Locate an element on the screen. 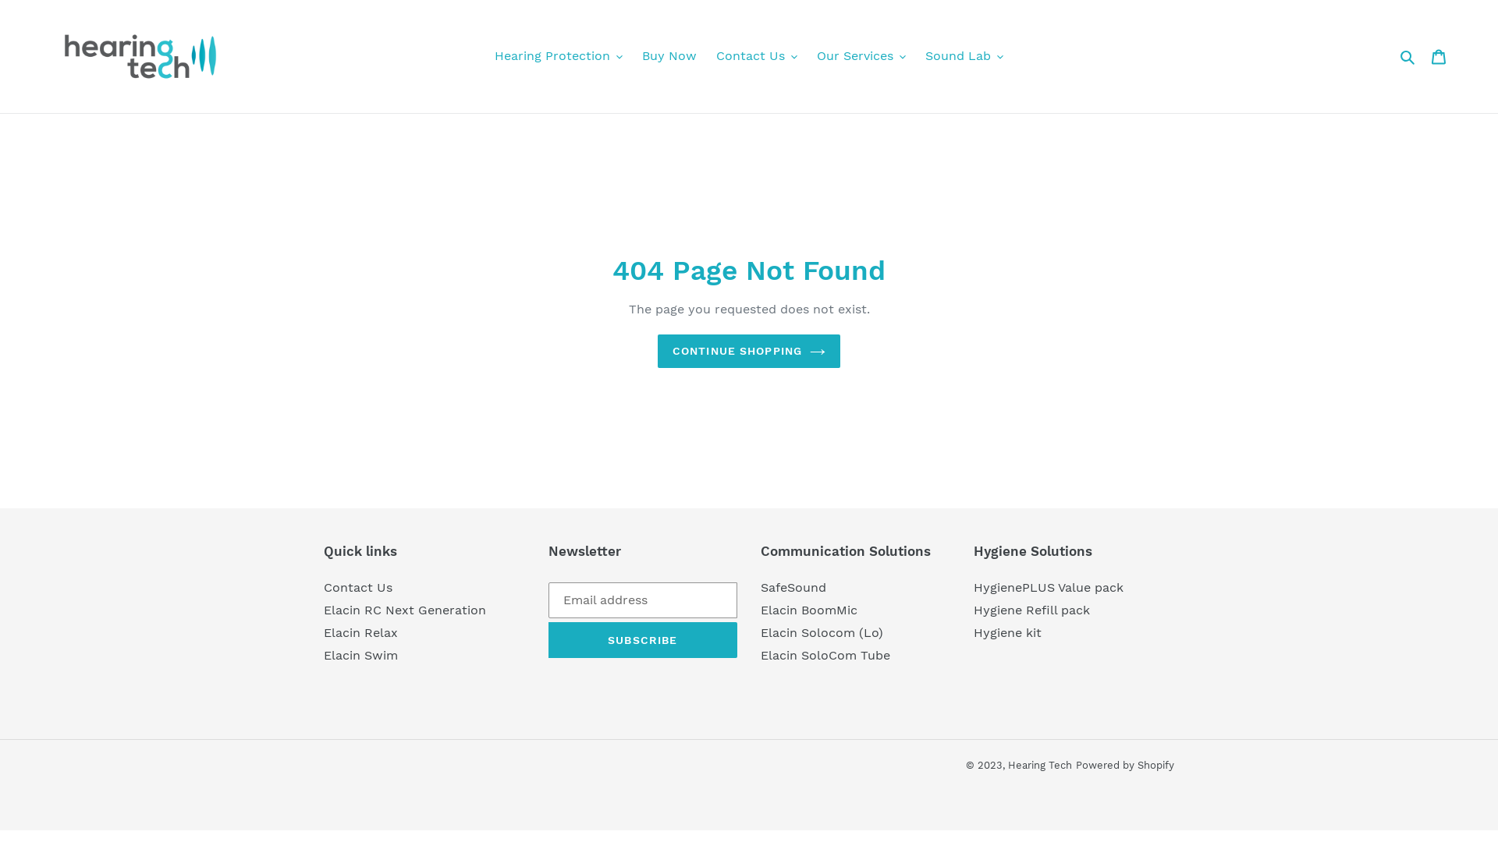  Elacin SoloCom Tube is located at coordinates (825, 655).